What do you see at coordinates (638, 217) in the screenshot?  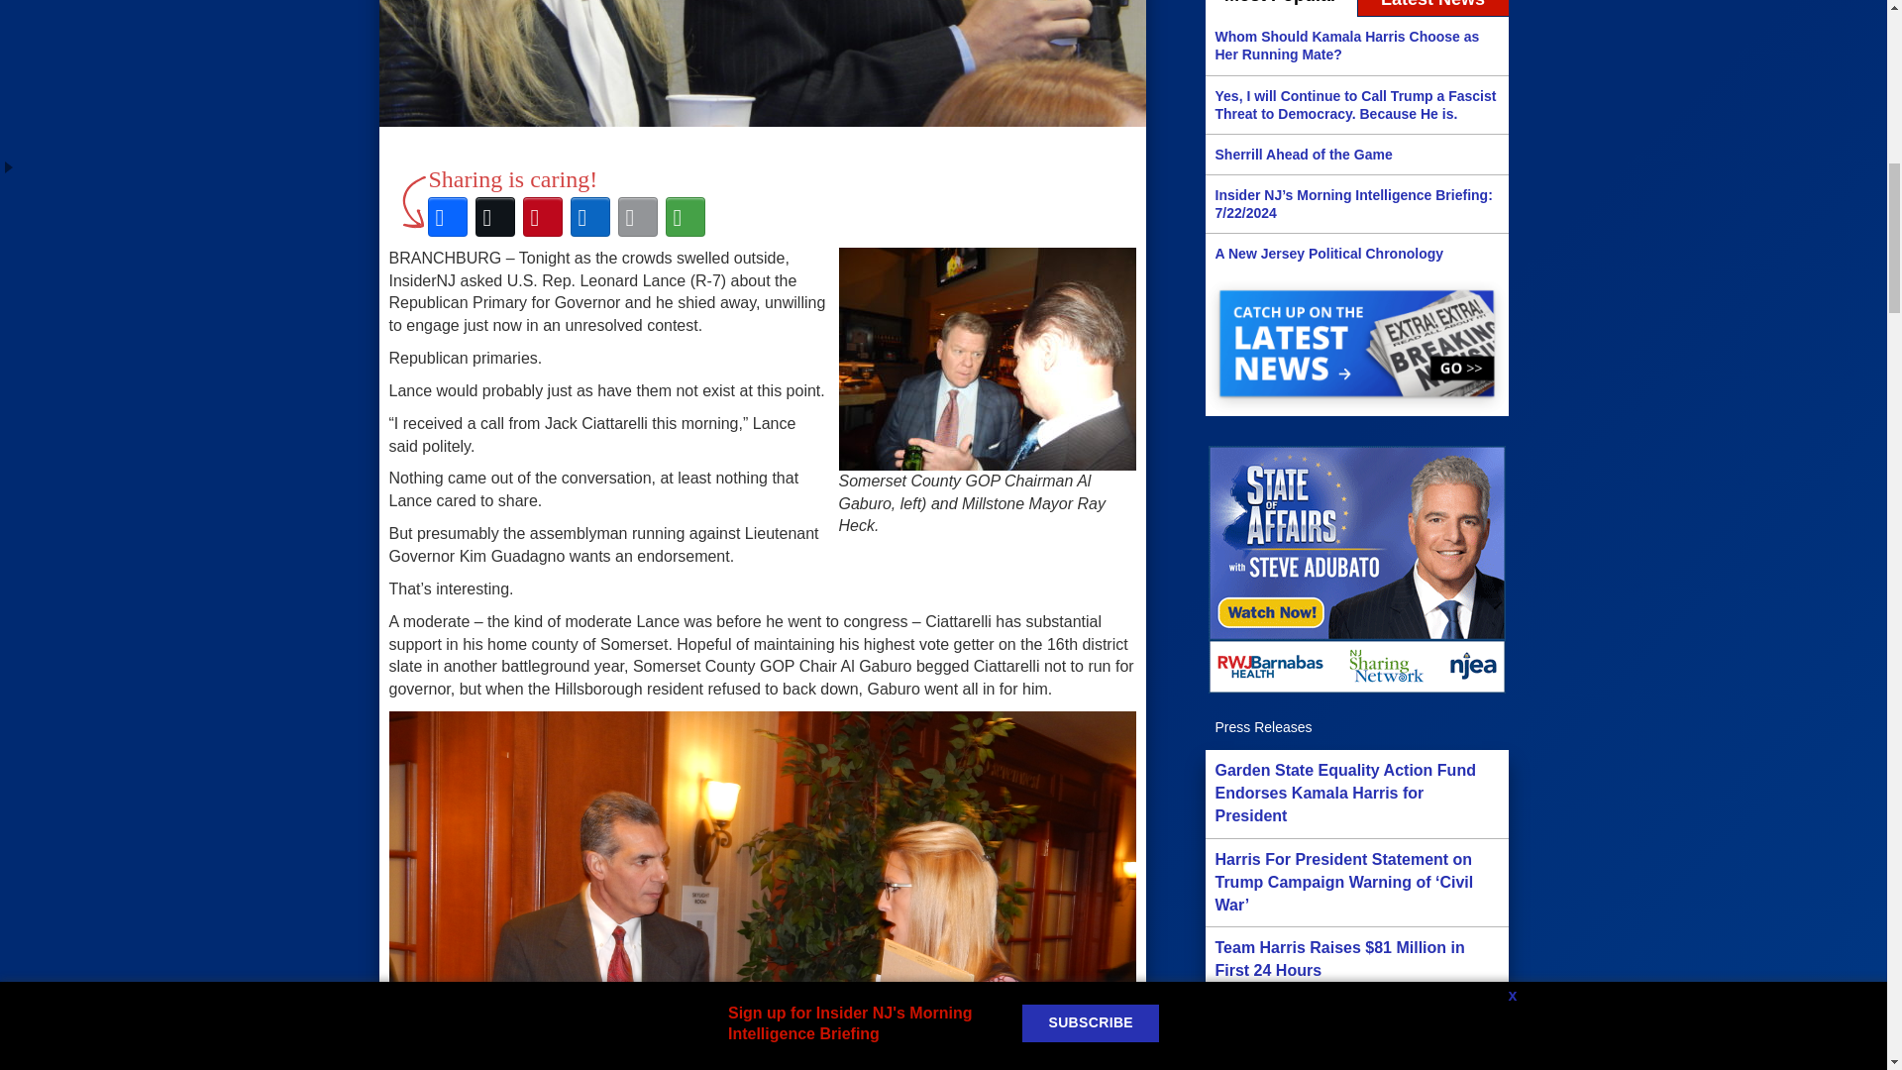 I see `Email This` at bounding box center [638, 217].